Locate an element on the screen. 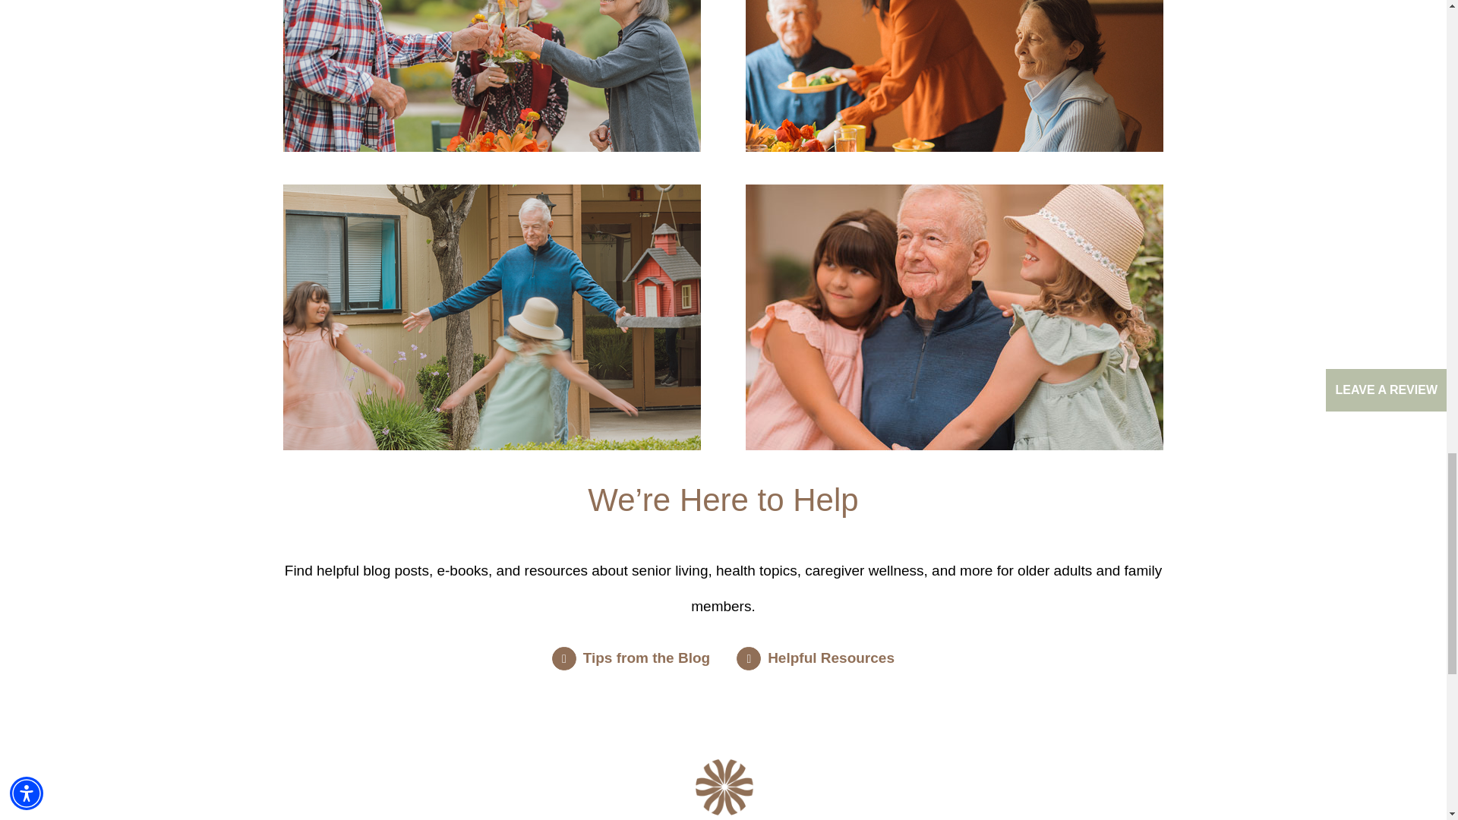  amenities-youll-love-3 is located at coordinates (492, 317).